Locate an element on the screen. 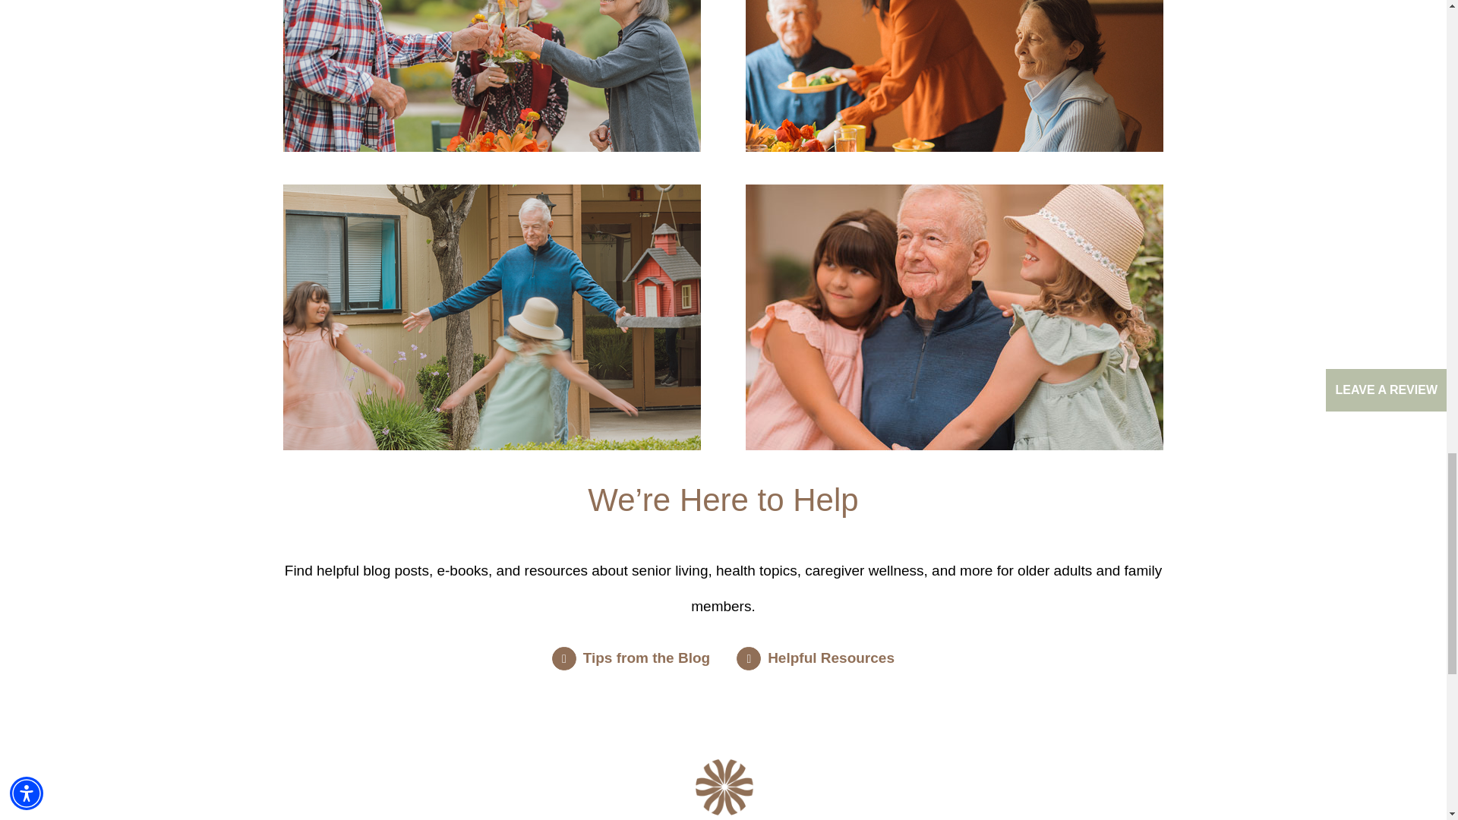  amenities-youll-love-3 is located at coordinates (492, 317).